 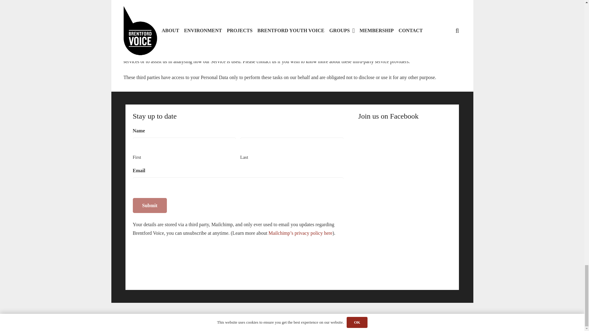 What do you see at coordinates (211, 317) in the screenshot?
I see `GDPR` at bounding box center [211, 317].